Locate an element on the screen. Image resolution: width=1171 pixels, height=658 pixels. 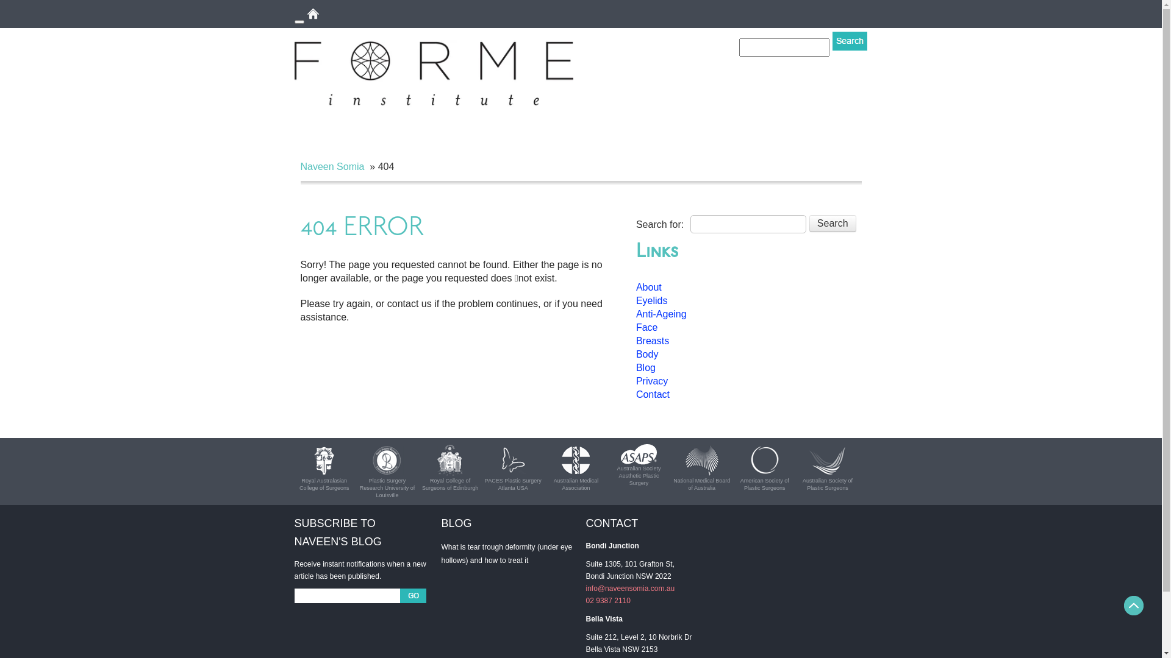
Royal College of Surgeons of Edinburgh is located at coordinates (450, 461).